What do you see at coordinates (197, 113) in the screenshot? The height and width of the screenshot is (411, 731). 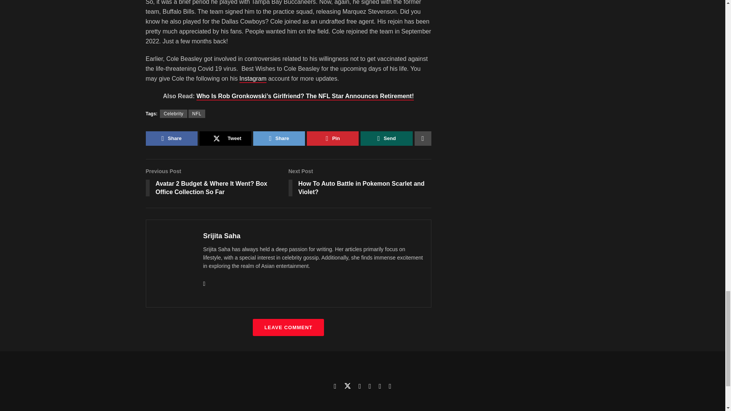 I see `Share` at bounding box center [197, 113].